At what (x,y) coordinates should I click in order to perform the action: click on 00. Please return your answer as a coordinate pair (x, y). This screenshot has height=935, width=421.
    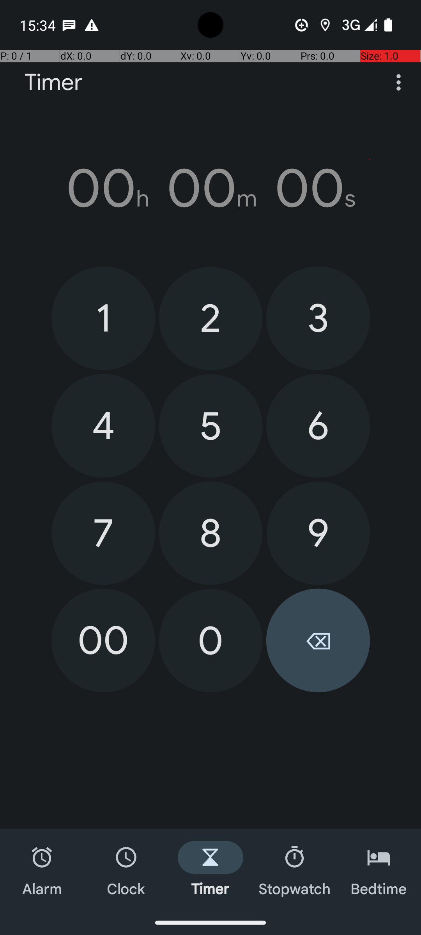
    Looking at the image, I should click on (103, 640).